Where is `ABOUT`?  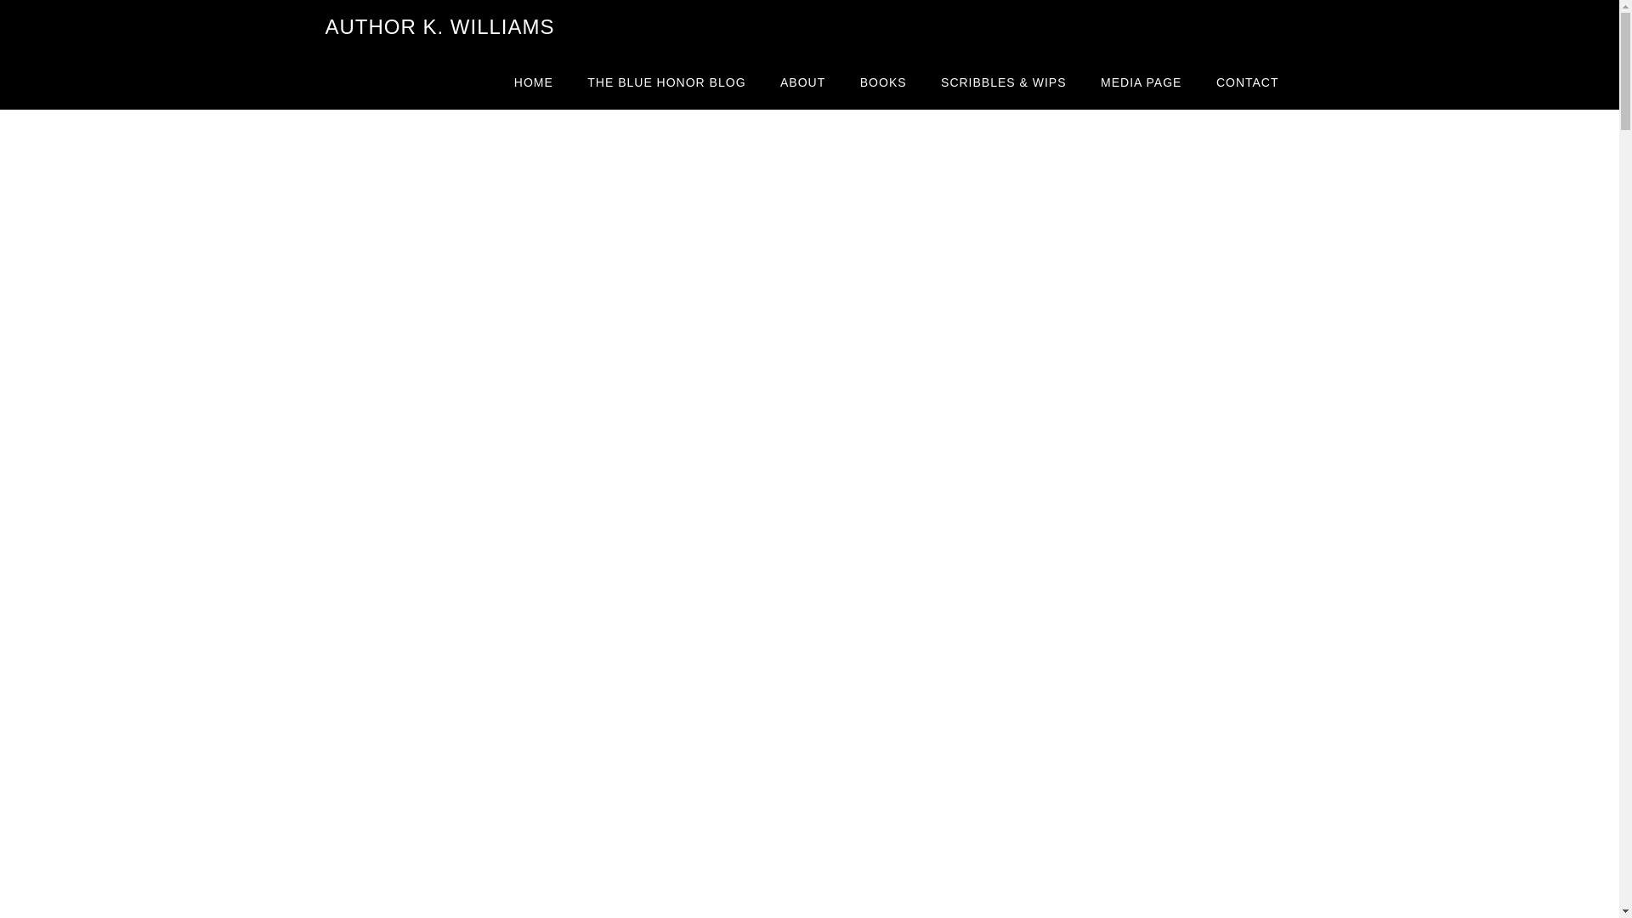 ABOUT is located at coordinates (802, 82).